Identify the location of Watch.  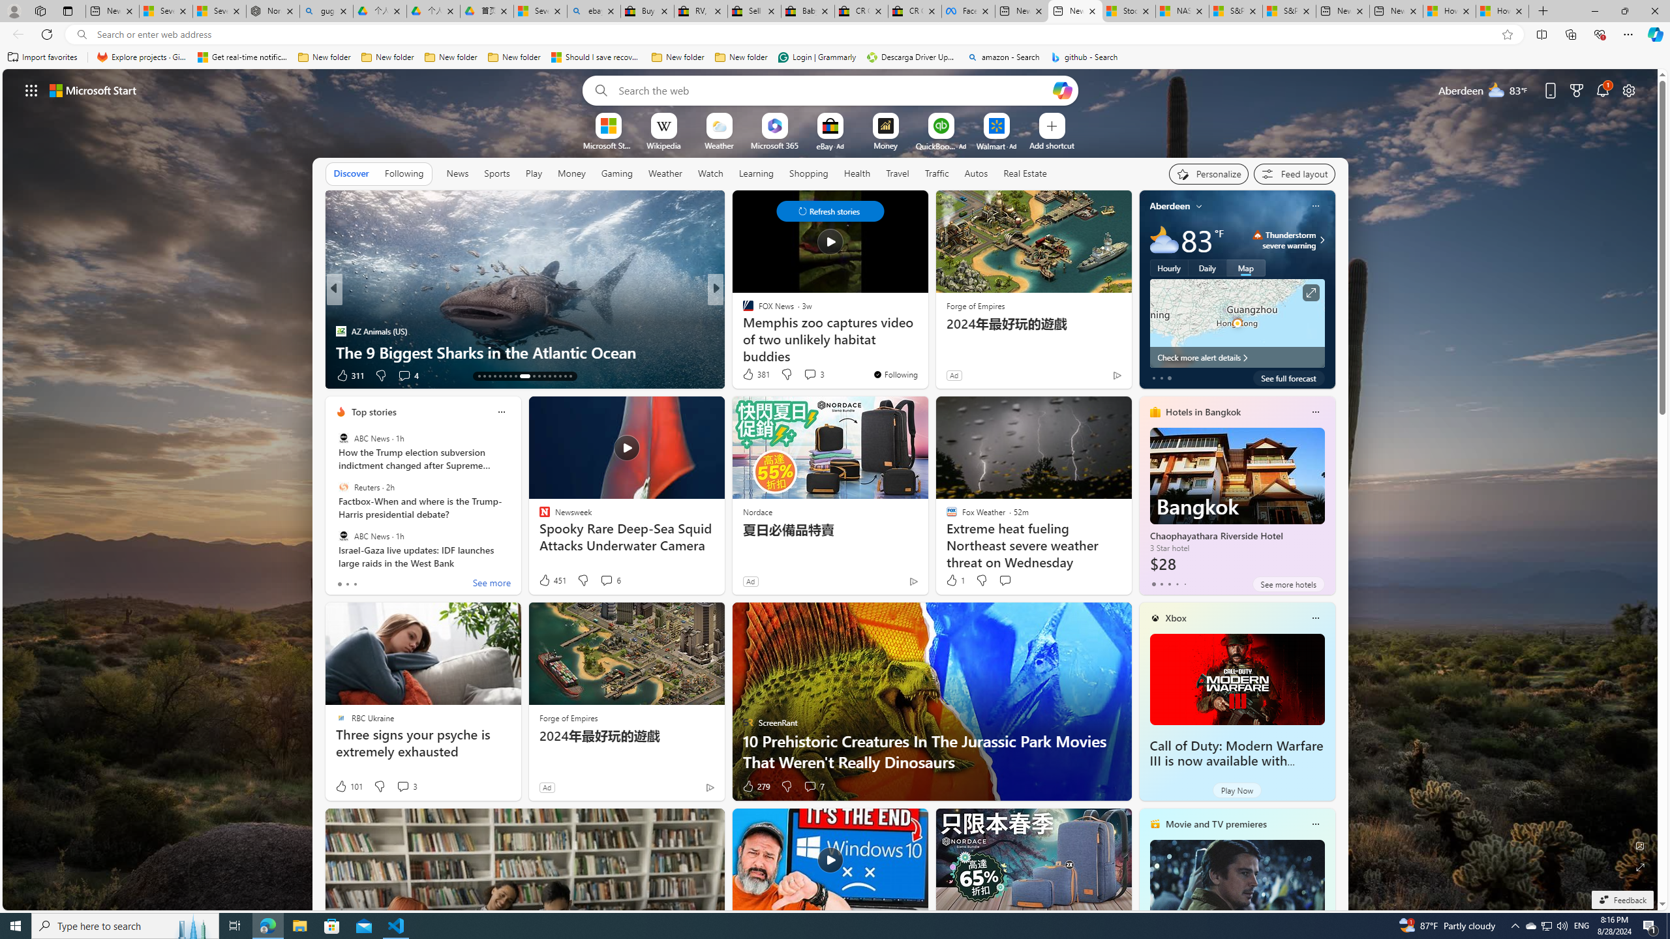
(710, 173).